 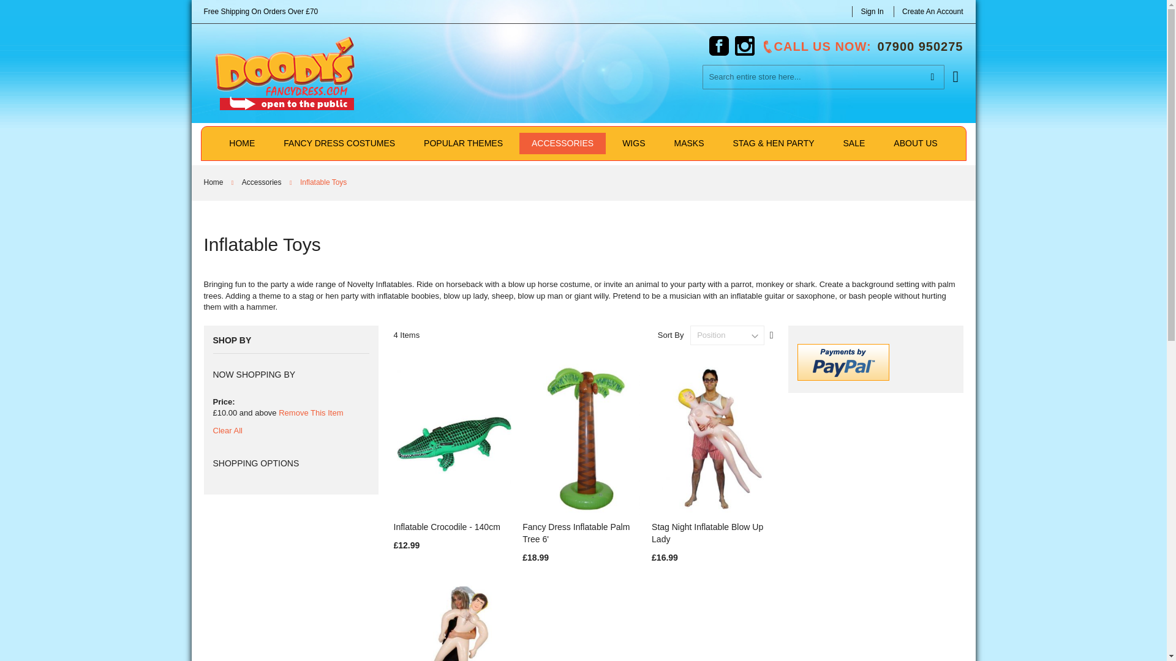 What do you see at coordinates (843, 362) in the screenshot?
I see `Additional Options` at bounding box center [843, 362].